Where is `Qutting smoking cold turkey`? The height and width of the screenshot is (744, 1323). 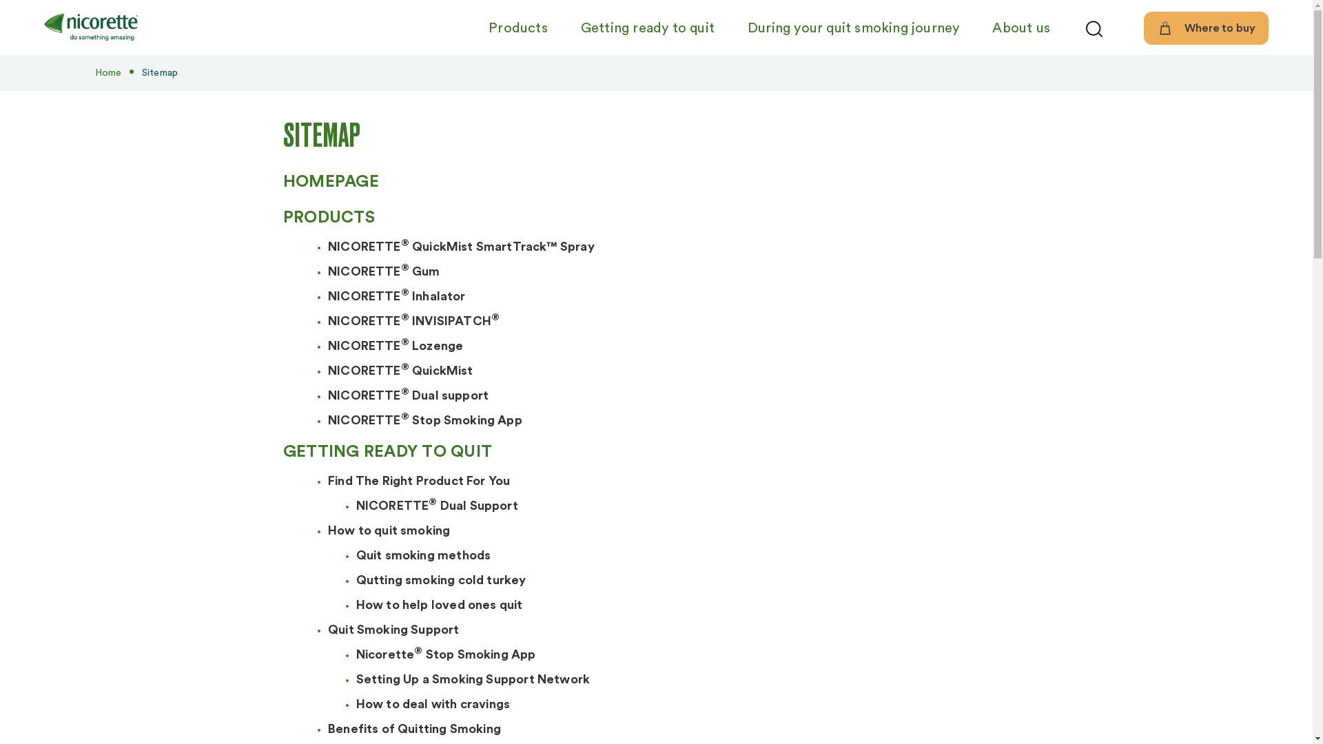
Qutting smoking cold turkey is located at coordinates (441, 583).